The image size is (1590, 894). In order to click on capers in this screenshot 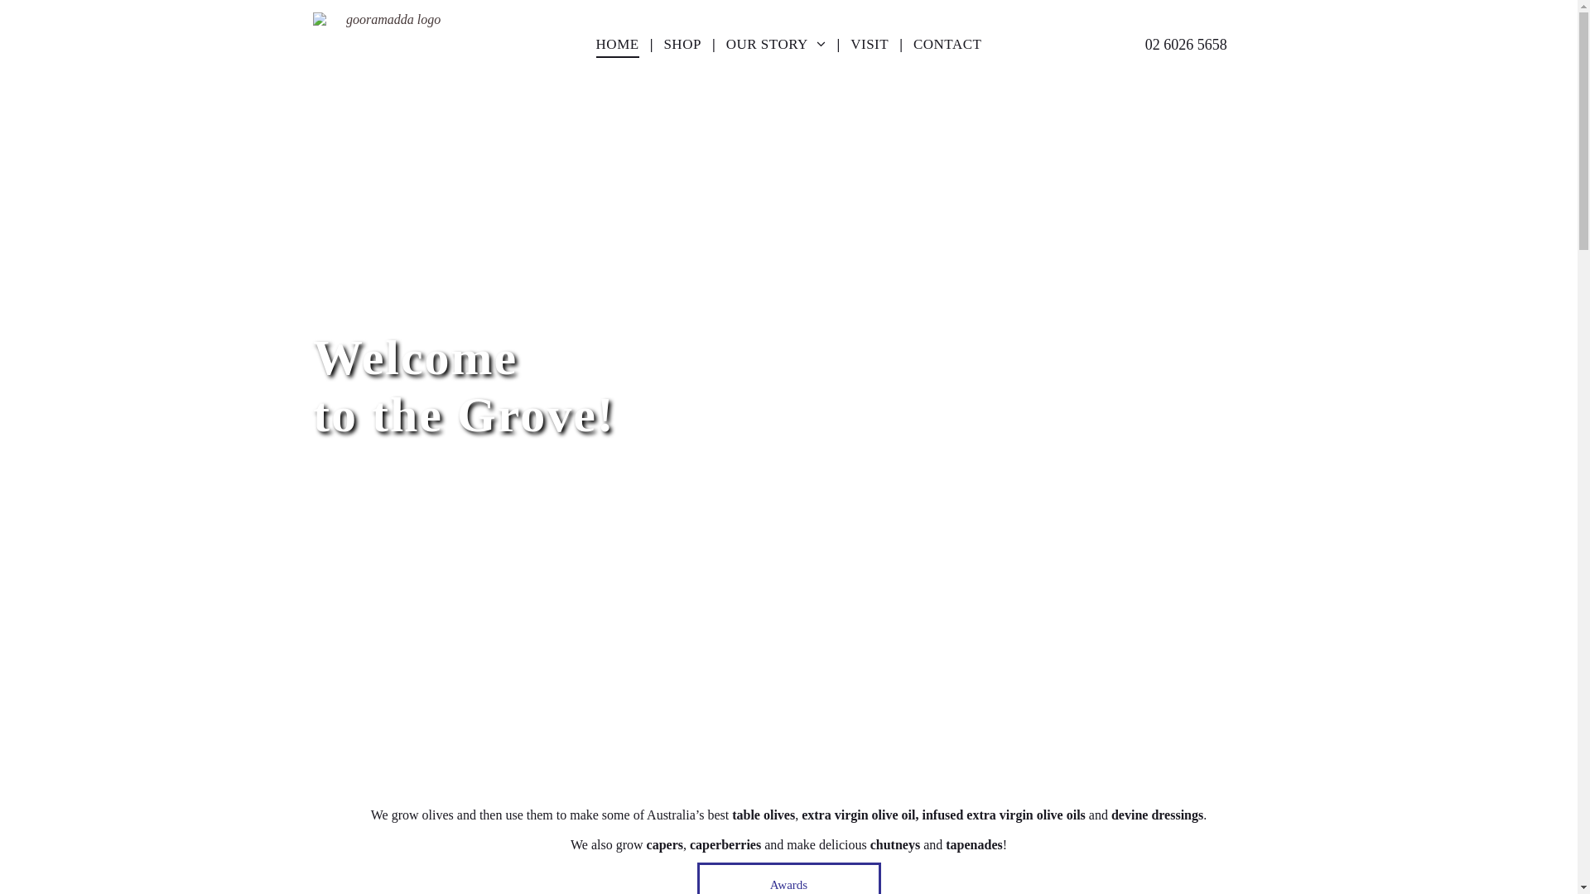, I will do `click(665, 844)`.